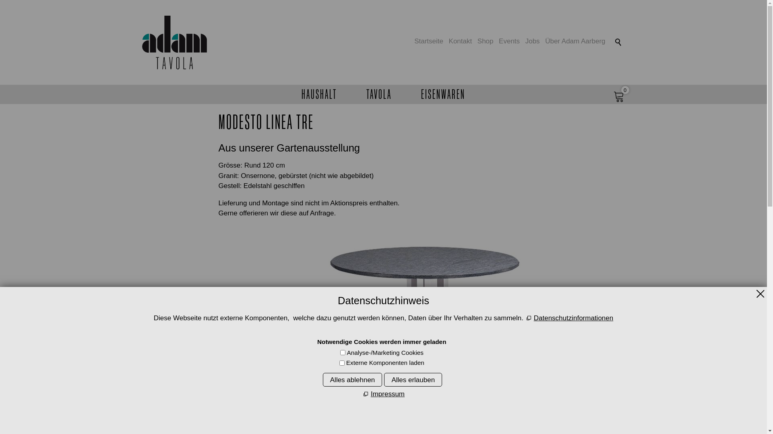 Image resolution: width=773 pixels, height=434 pixels. Describe the element at coordinates (509, 41) in the screenshot. I see `Events` at that location.